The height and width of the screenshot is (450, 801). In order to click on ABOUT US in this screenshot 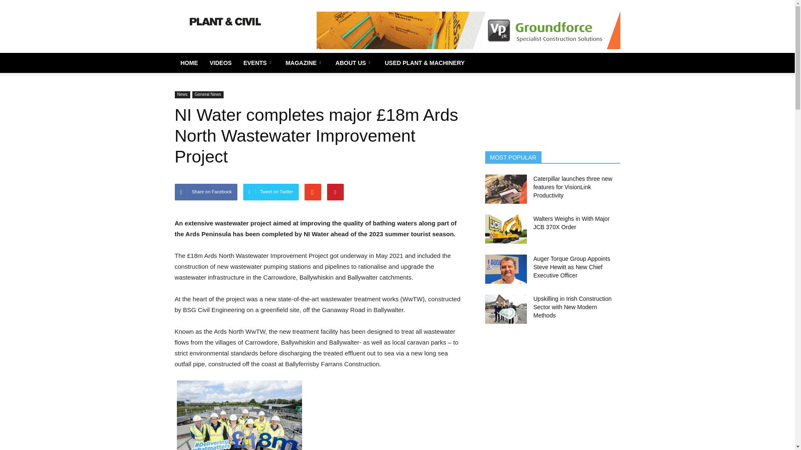, I will do `click(354, 62)`.